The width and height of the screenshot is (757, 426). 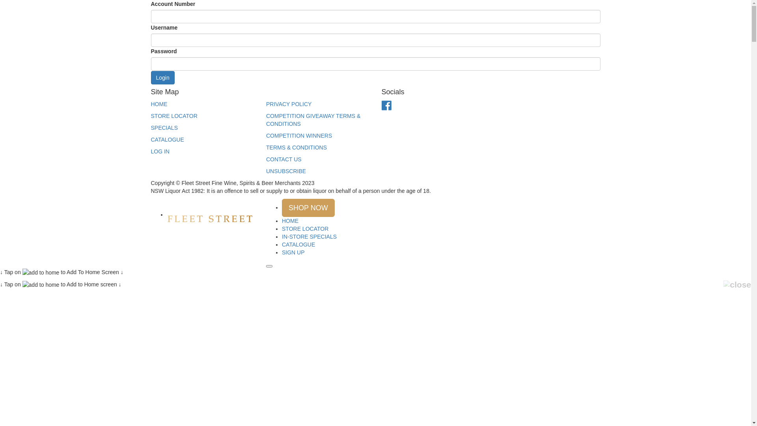 I want to click on UNSUBSCRIBE, so click(x=286, y=171).